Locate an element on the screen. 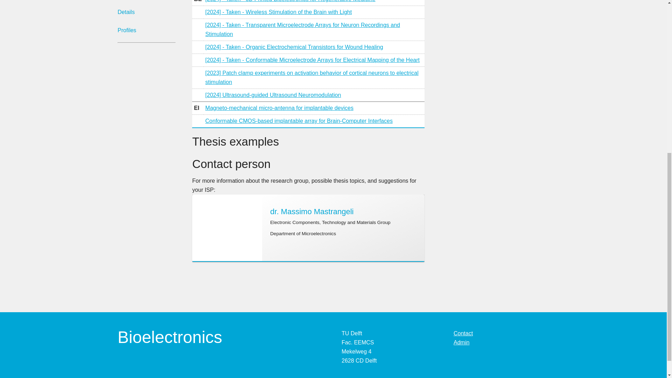  Profiles is located at coordinates (143, 30).